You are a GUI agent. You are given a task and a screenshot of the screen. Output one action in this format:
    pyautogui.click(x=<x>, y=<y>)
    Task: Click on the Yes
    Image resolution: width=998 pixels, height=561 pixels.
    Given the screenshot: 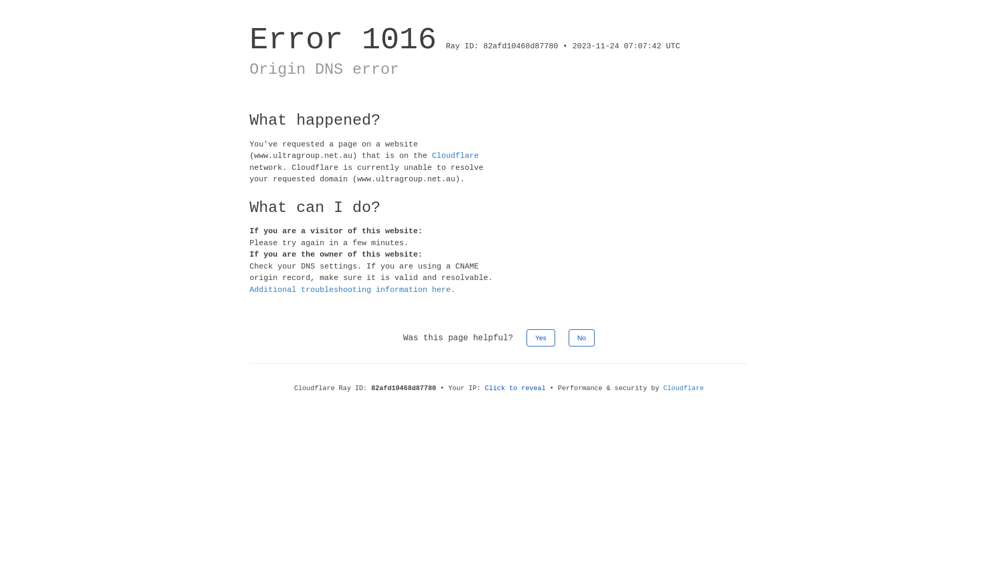 What is the action you would take?
    pyautogui.click(x=541, y=338)
    